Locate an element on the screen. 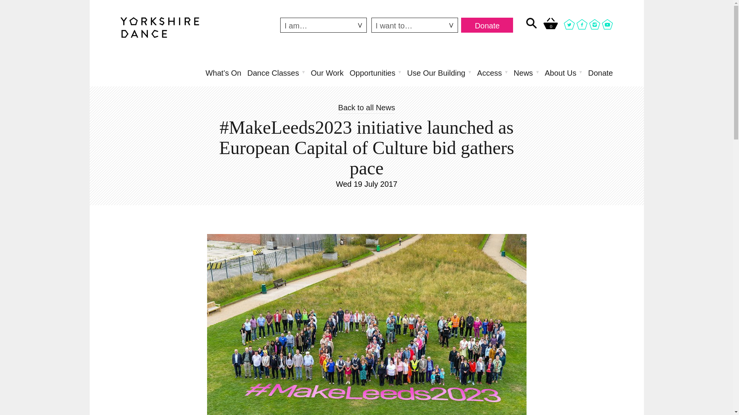 This screenshot has width=739, height=415. Our Work is located at coordinates (327, 72).